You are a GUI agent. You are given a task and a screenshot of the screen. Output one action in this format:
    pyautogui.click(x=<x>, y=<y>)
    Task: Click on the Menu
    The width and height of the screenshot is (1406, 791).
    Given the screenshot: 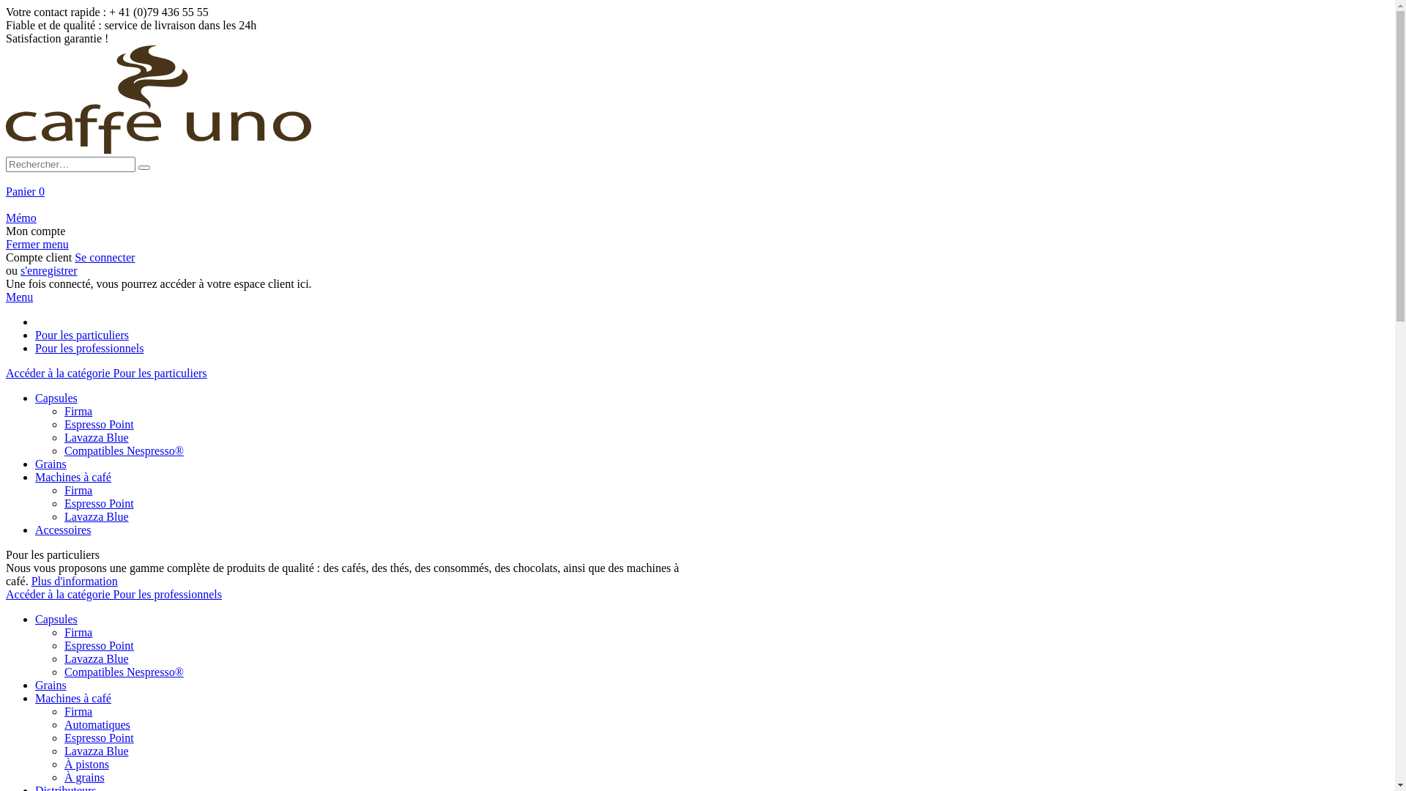 What is the action you would take?
    pyautogui.click(x=19, y=296)
    